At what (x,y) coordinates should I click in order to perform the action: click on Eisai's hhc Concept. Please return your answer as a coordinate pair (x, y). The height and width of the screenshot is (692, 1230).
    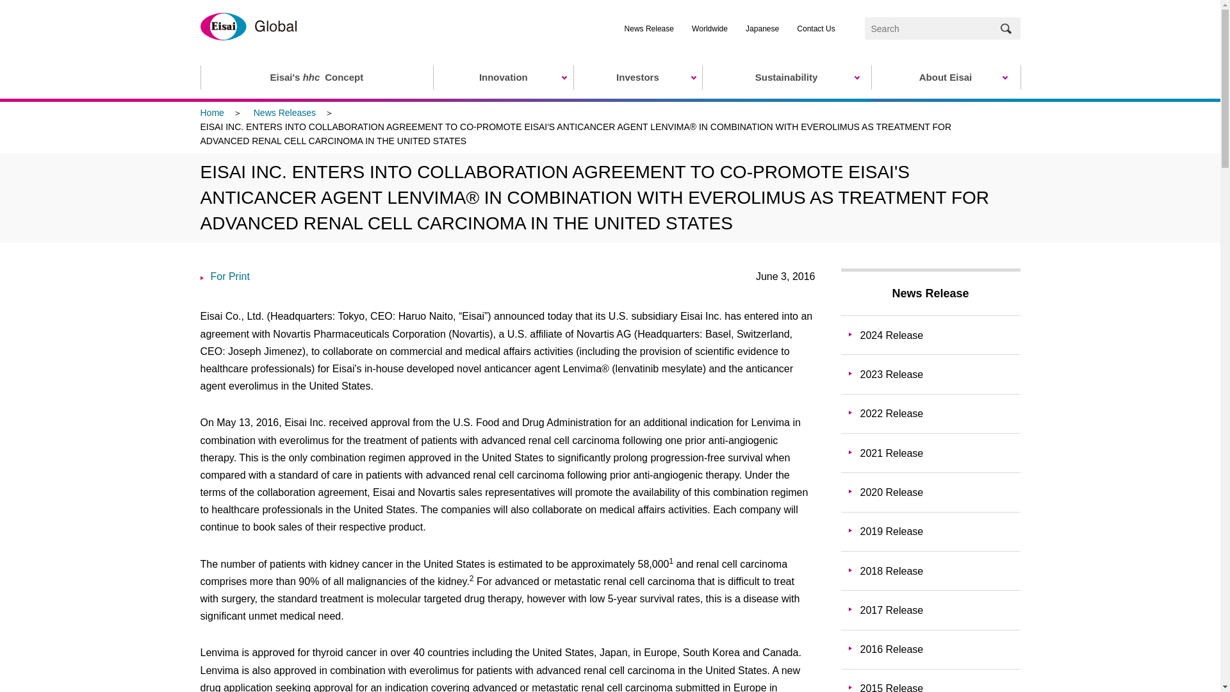
    Looking at the image, I should click on (316, 77).